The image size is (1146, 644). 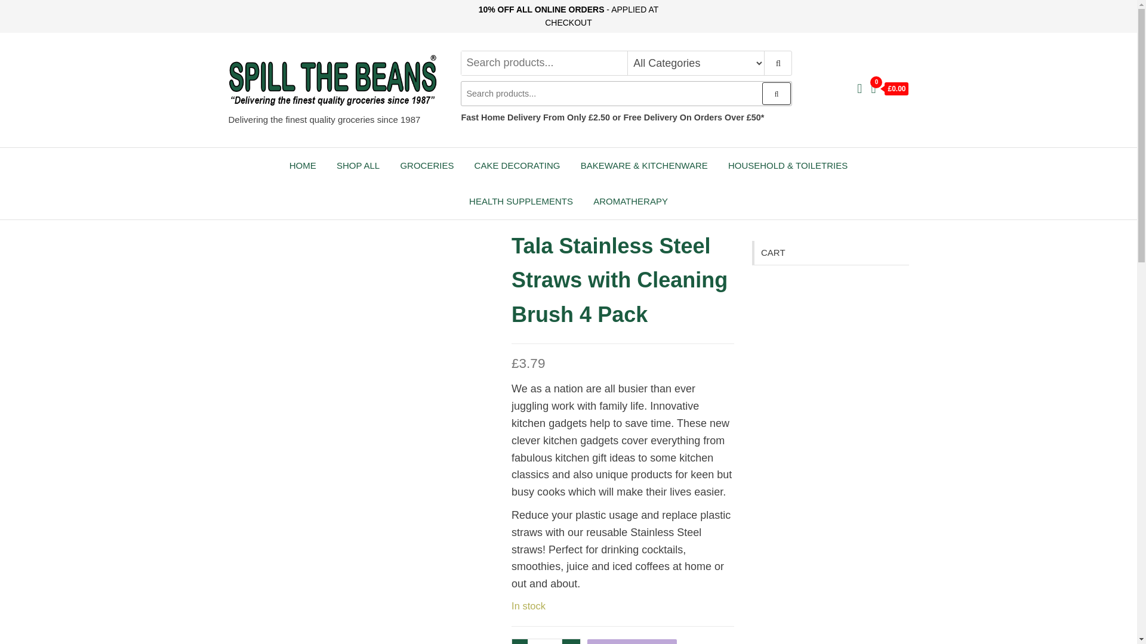 I want to click on Add to basket, so click(x=631, y=642).